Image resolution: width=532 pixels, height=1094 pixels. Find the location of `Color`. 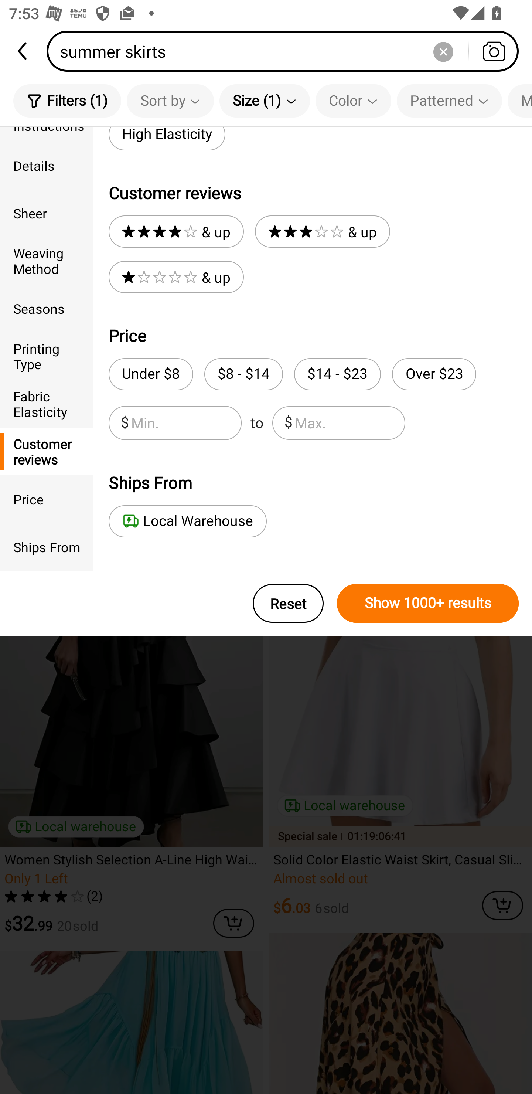

Color is located at coordinates (353, 101).